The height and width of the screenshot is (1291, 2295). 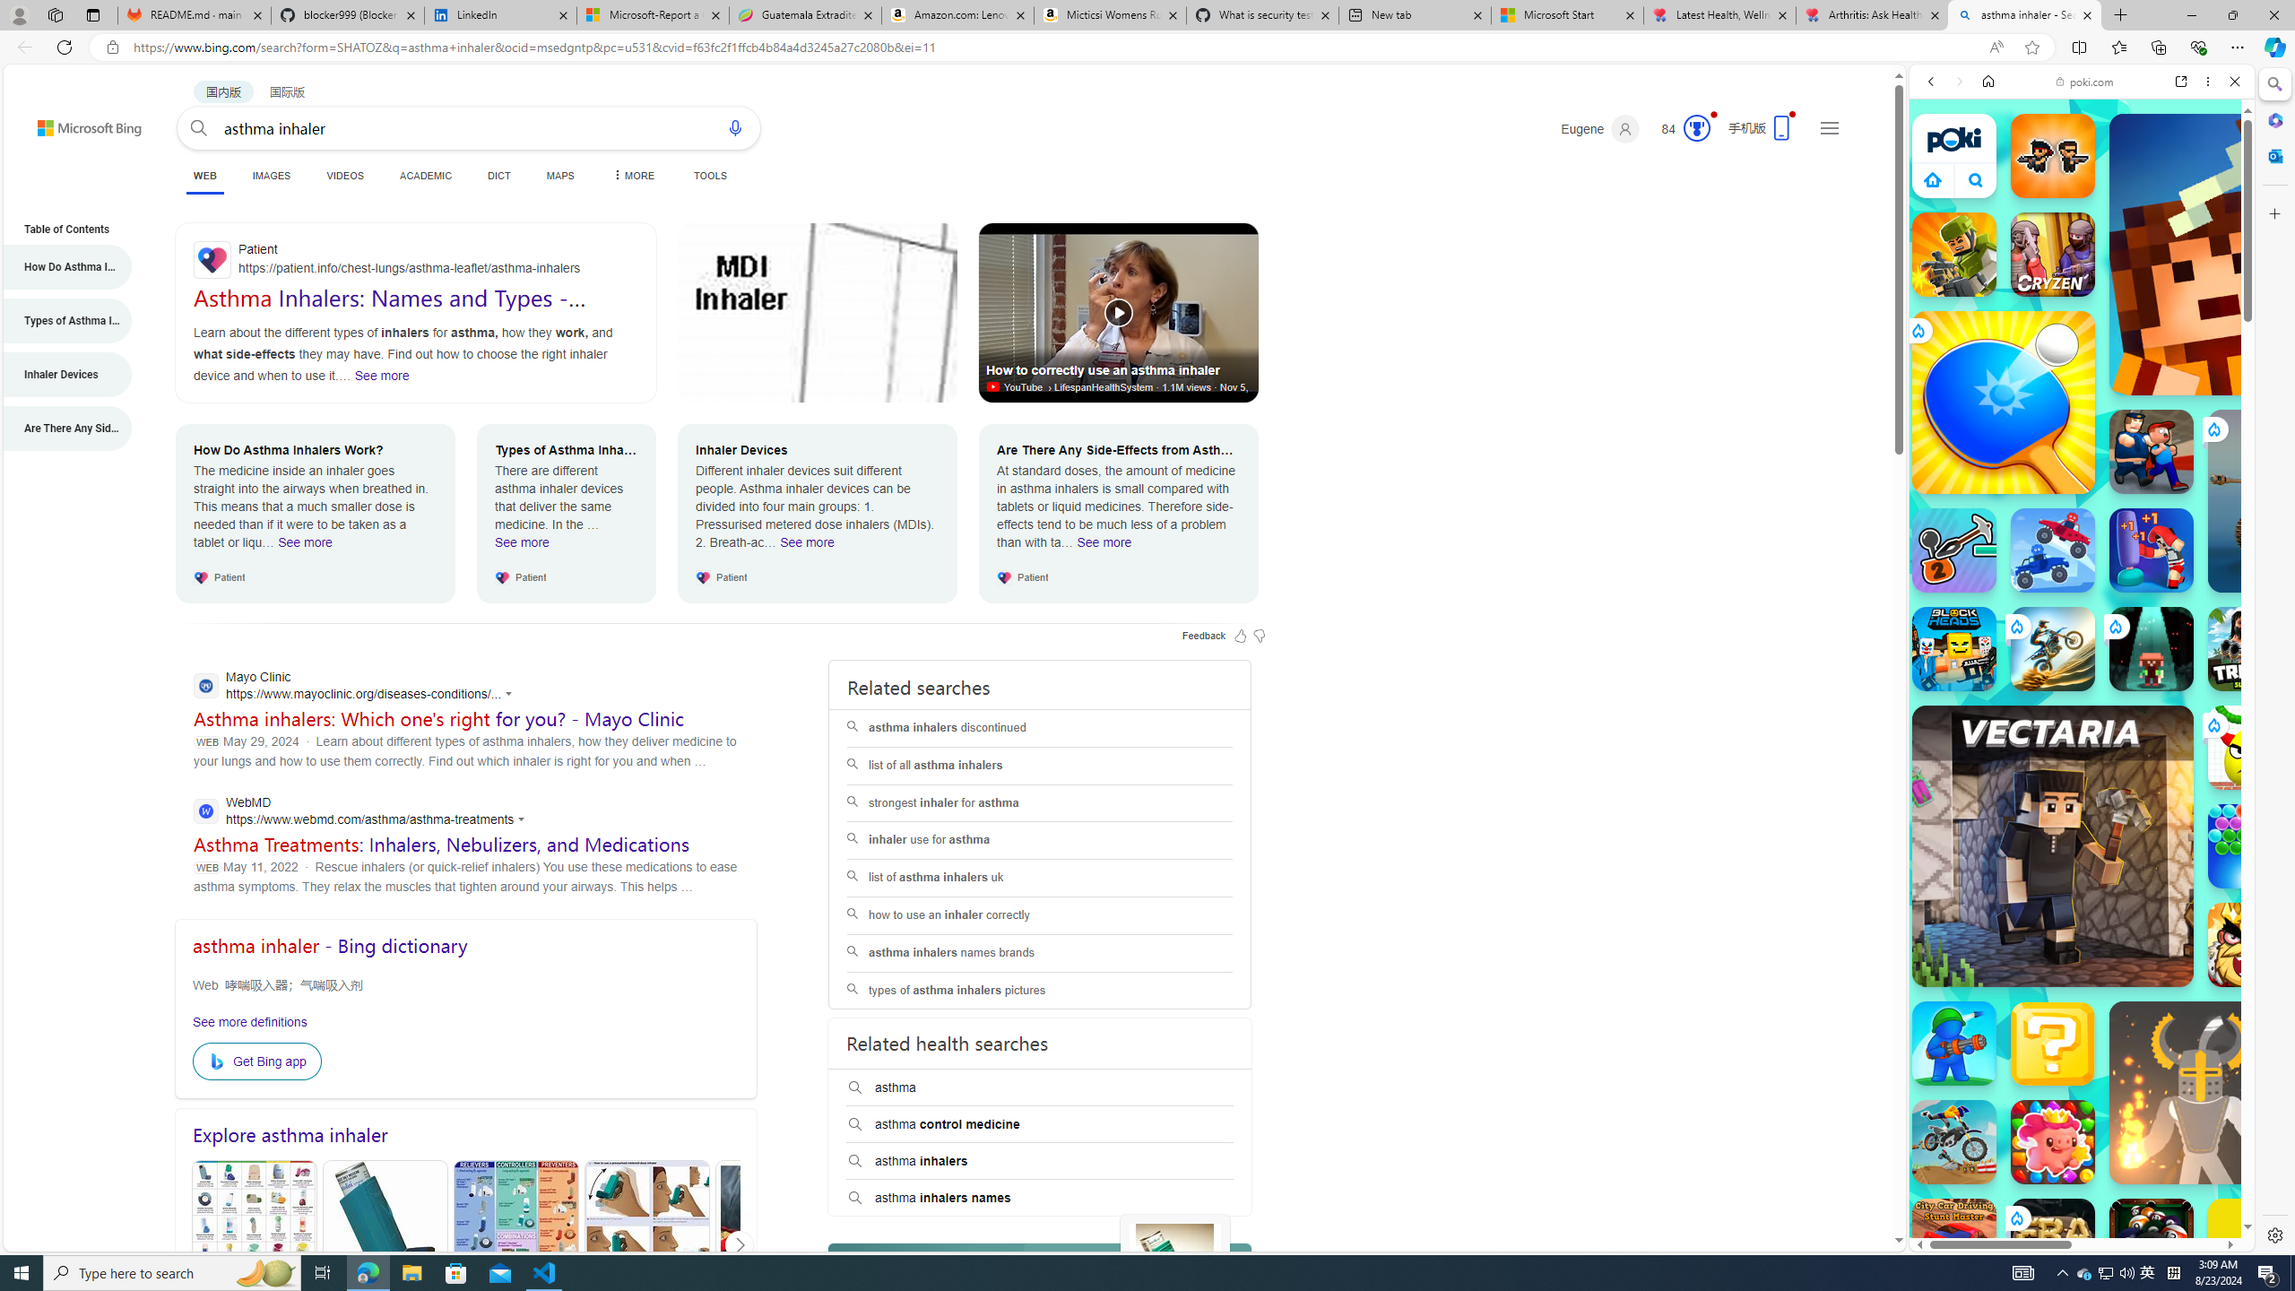 I want to click on Search results from poki.com, so click(x=2049, y=699).